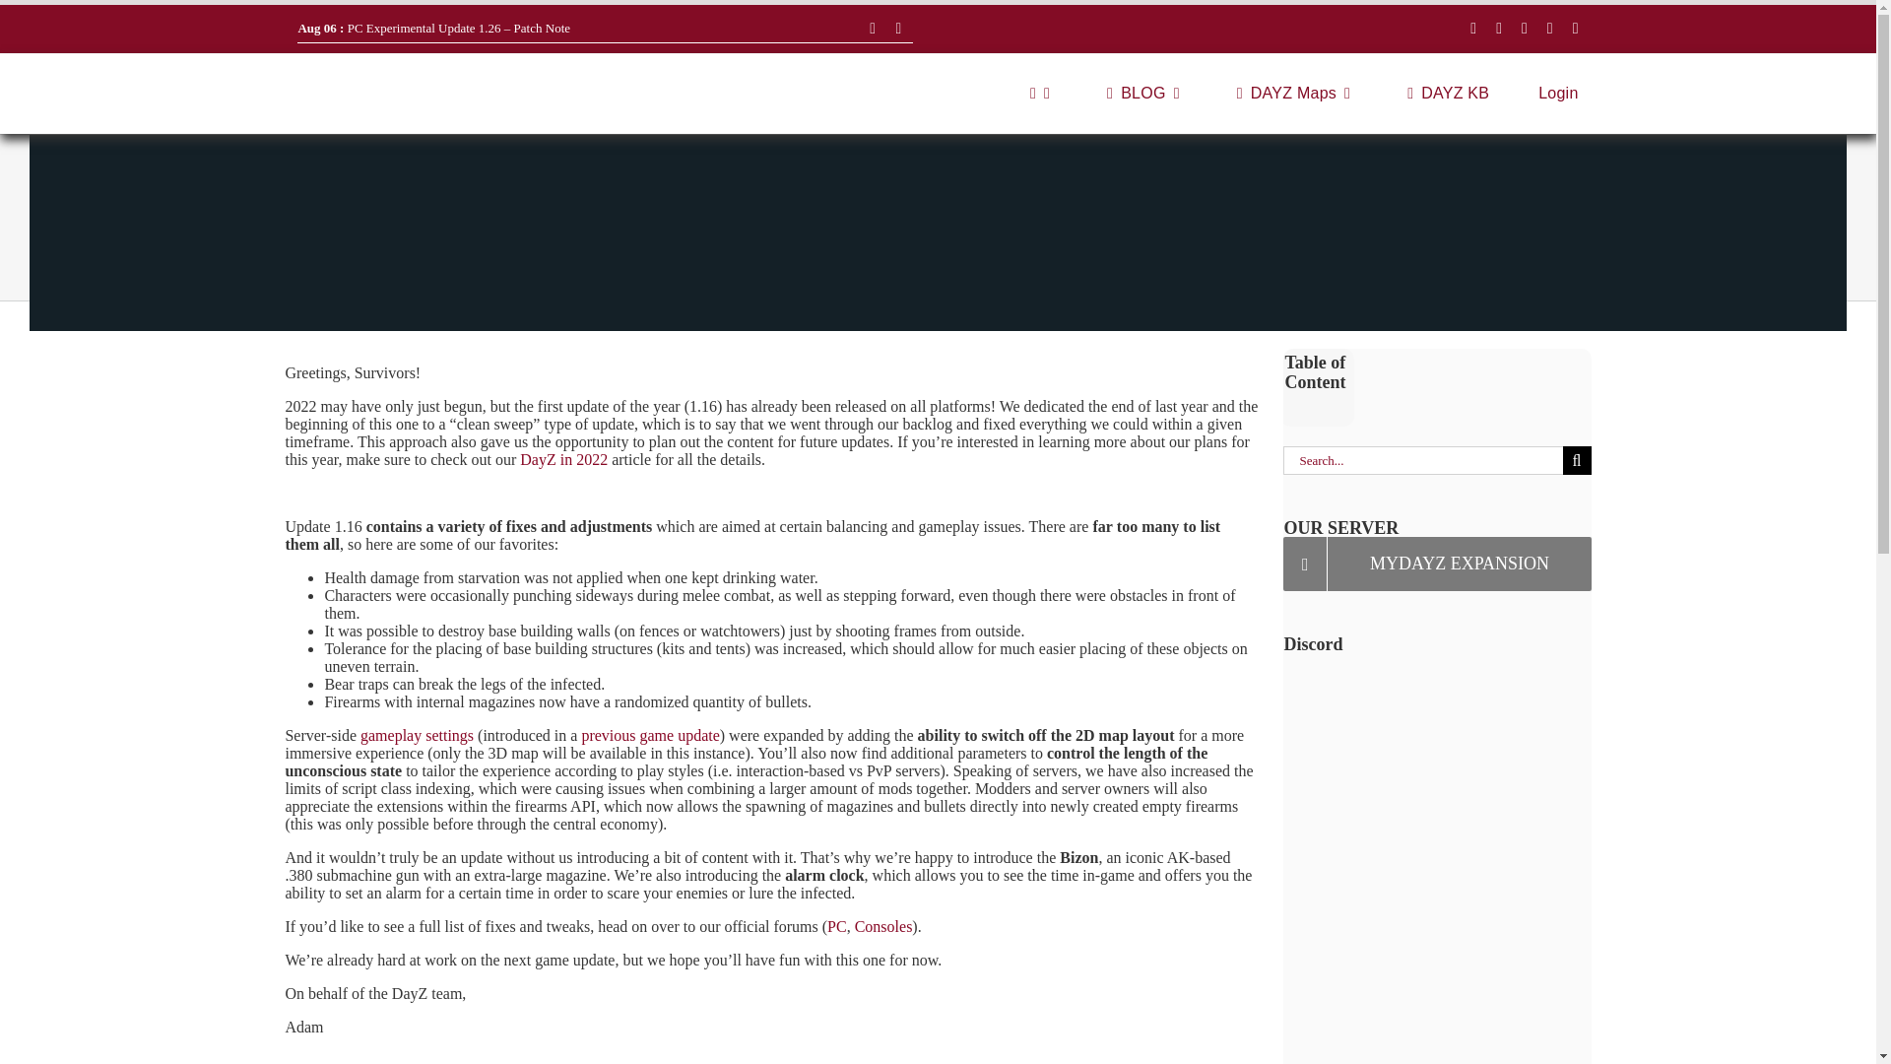  What do you see at coordinates (565, 459) in the screenshot?
I see `DayZ in 2022 ` at bounding box center [565, 459].